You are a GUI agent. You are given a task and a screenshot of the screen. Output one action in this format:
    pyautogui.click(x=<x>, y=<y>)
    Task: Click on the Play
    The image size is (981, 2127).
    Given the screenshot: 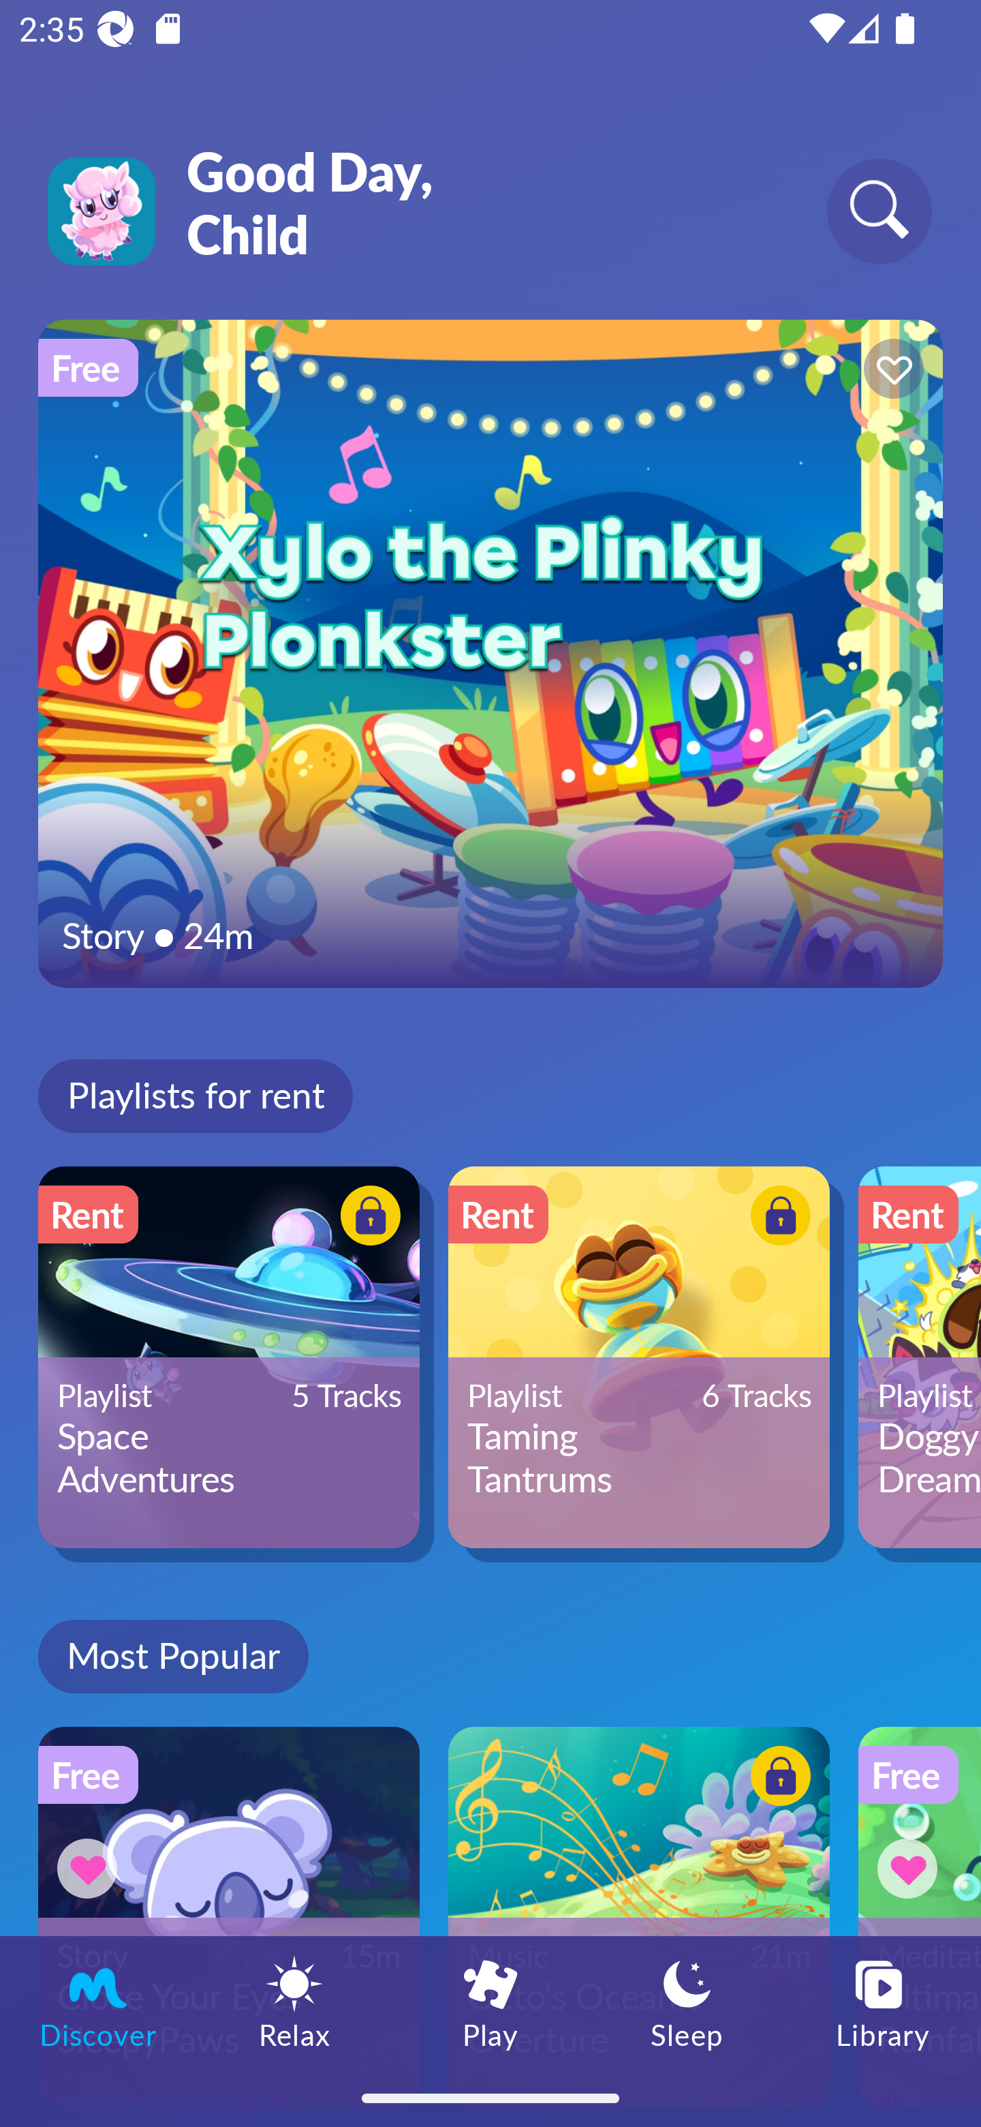 What is the action you would take?
    pyautogui.click(x=490, y=2002)
    